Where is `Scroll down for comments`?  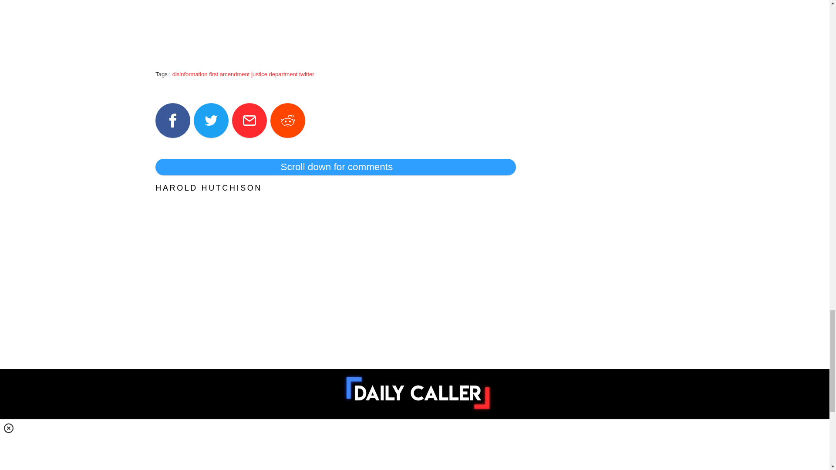 Scroll down for comments is located at coordinates (335, 167).